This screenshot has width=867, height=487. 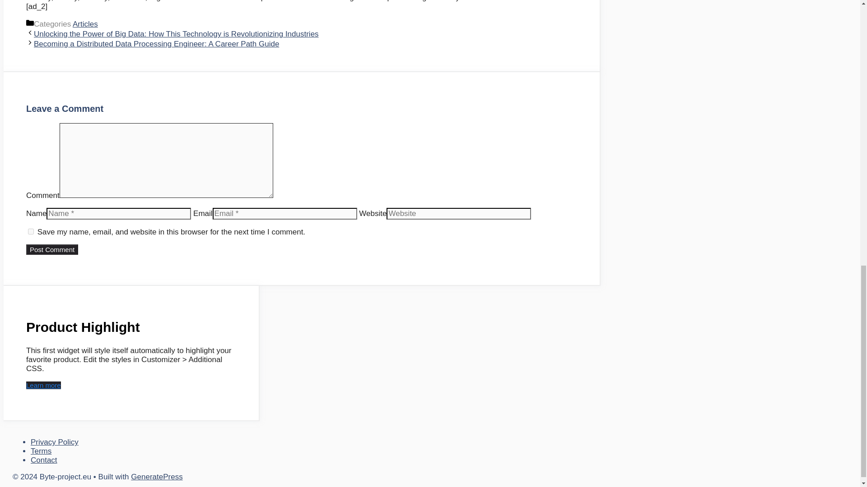 I want to click on yes, so click(x=31, y=231).